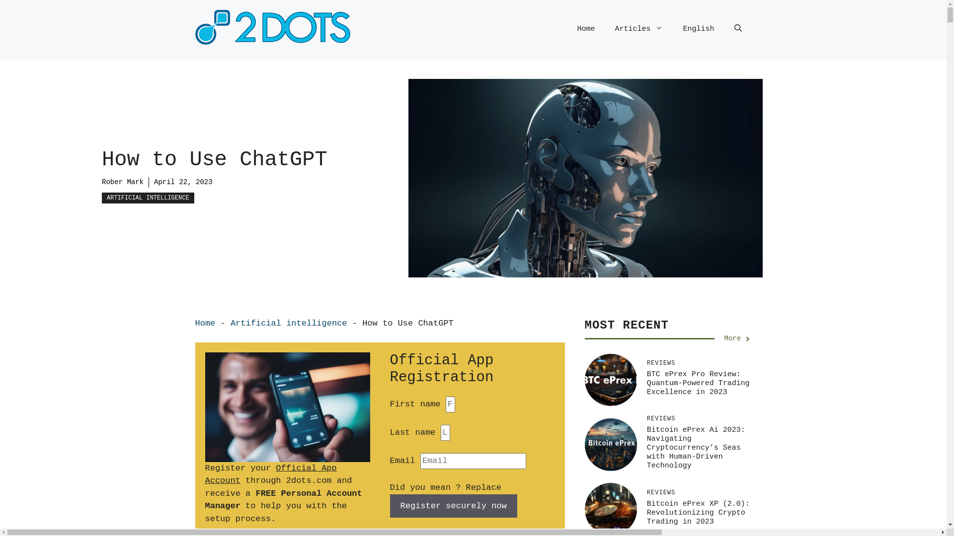  I want to click on Home, so click(205, 324).